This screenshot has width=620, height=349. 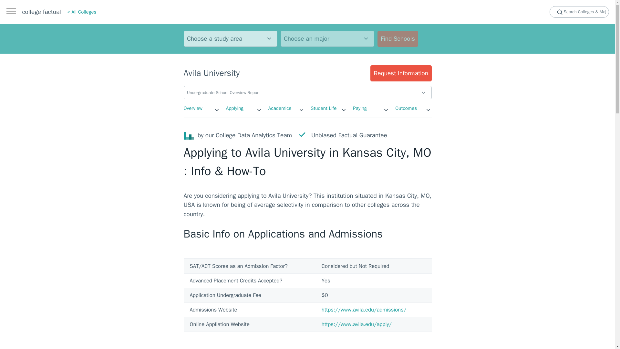 What do you see at coordinates (324, 108) in the screenshot?
I see `Student Life` at bounding box center [324, 108].